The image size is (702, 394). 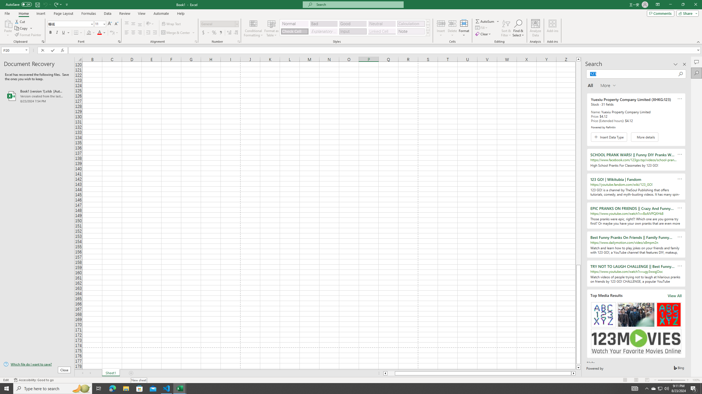 What do you see at coordinates (196, 42) in the screenshot?
I see `Format Cell Alignment` at bounding box center [196, 42].